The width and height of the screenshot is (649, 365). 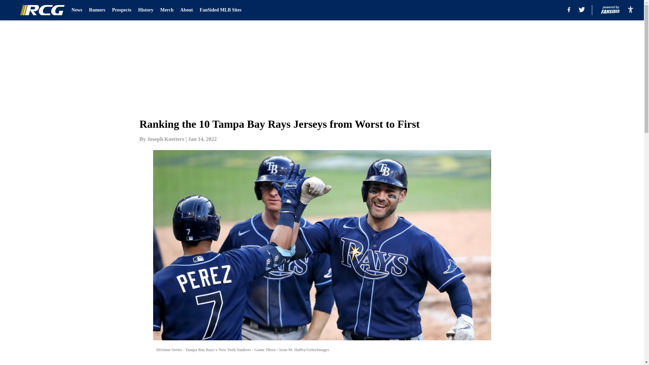 What do you see at coordinates (187, 10) in the screenshot?
I see `About` at bounding box center [187, 10].